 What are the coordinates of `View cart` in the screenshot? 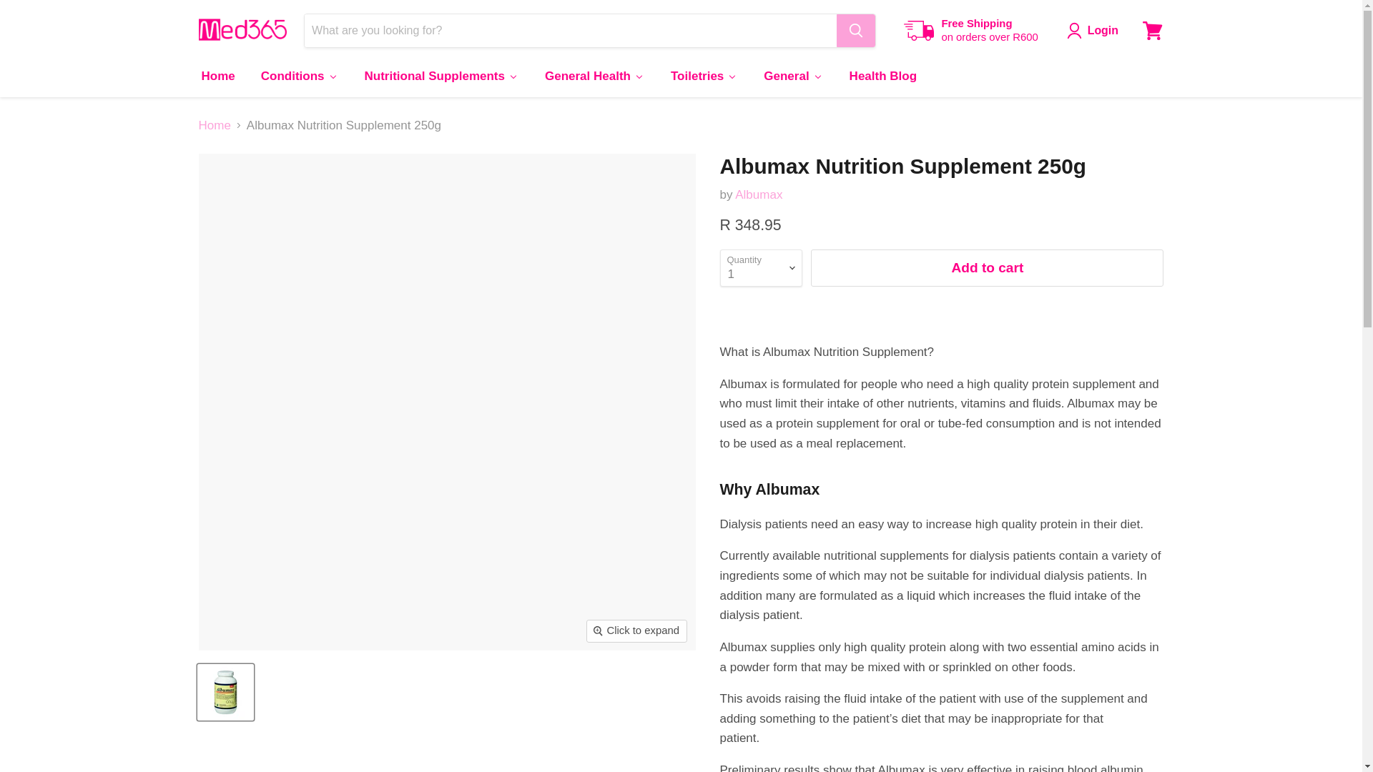 It's located at (1152, 30).